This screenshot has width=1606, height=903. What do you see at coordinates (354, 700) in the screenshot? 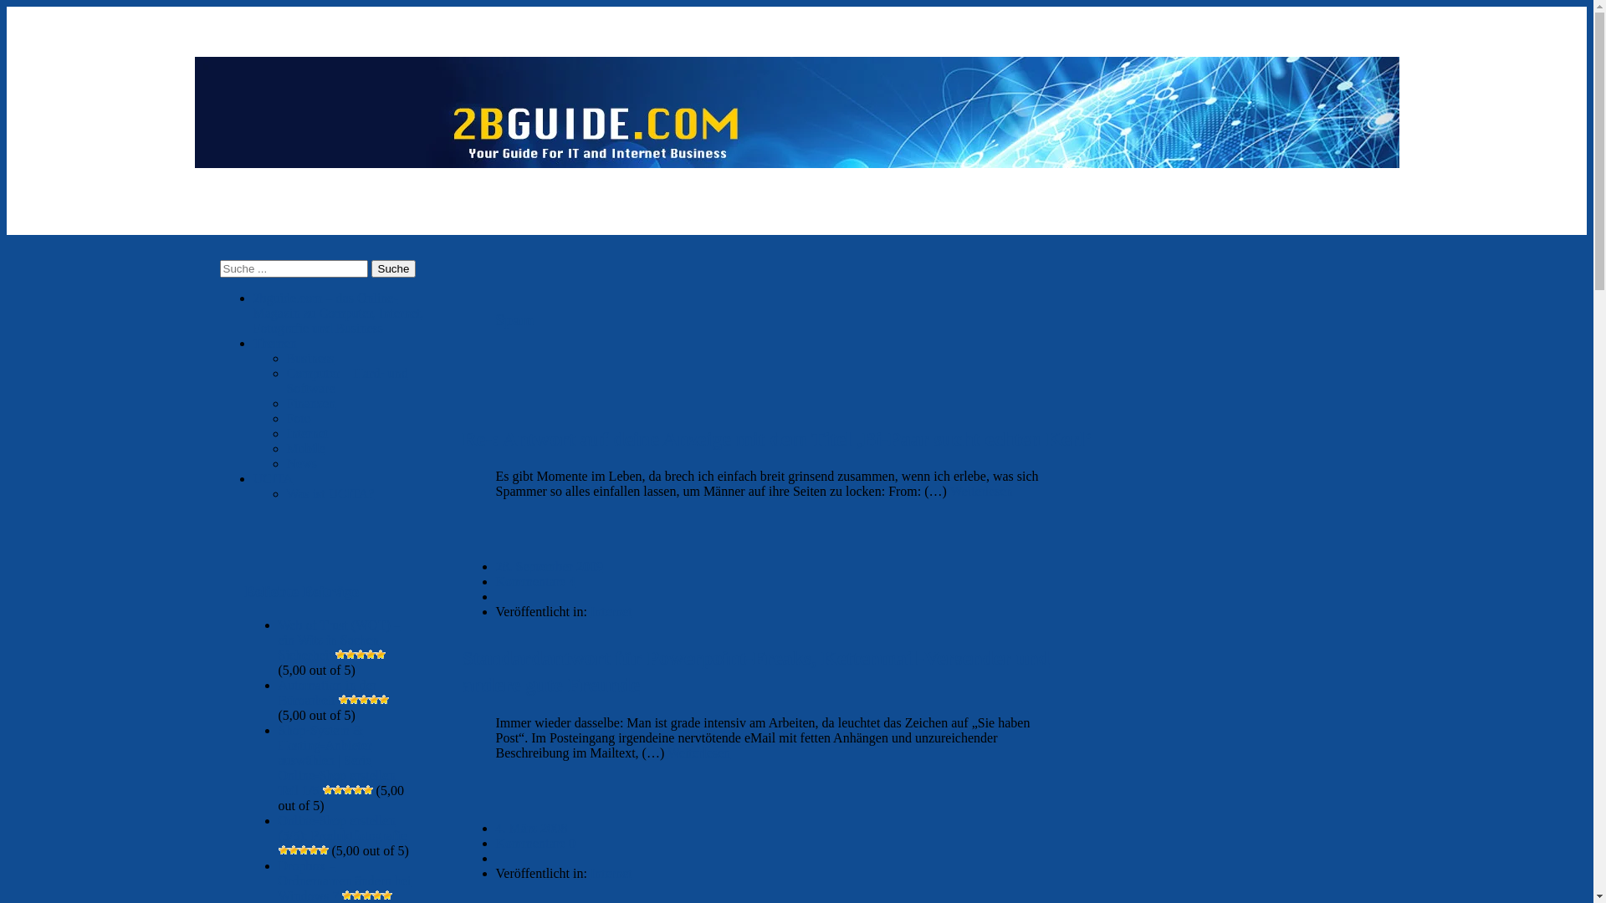
I see `2 votes, average: 5,00 out of 5` at bounding box center [354, 700].